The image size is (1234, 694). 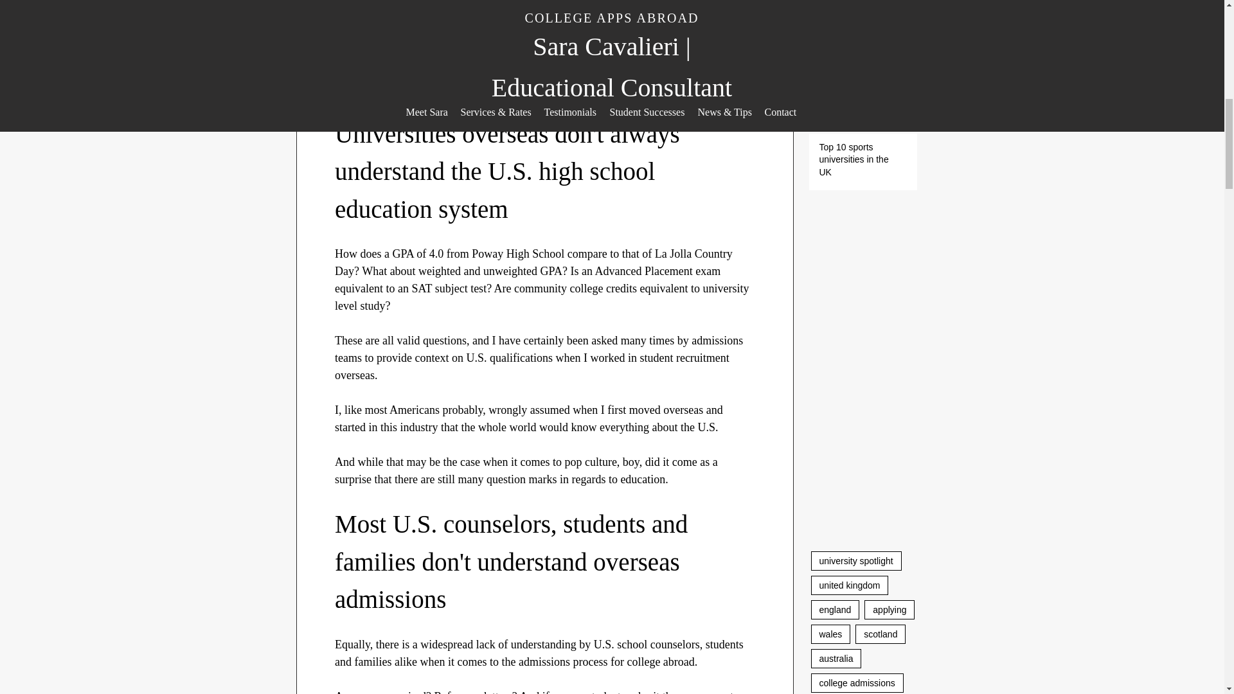 I want to click on wales, so click(x=830, y=634).